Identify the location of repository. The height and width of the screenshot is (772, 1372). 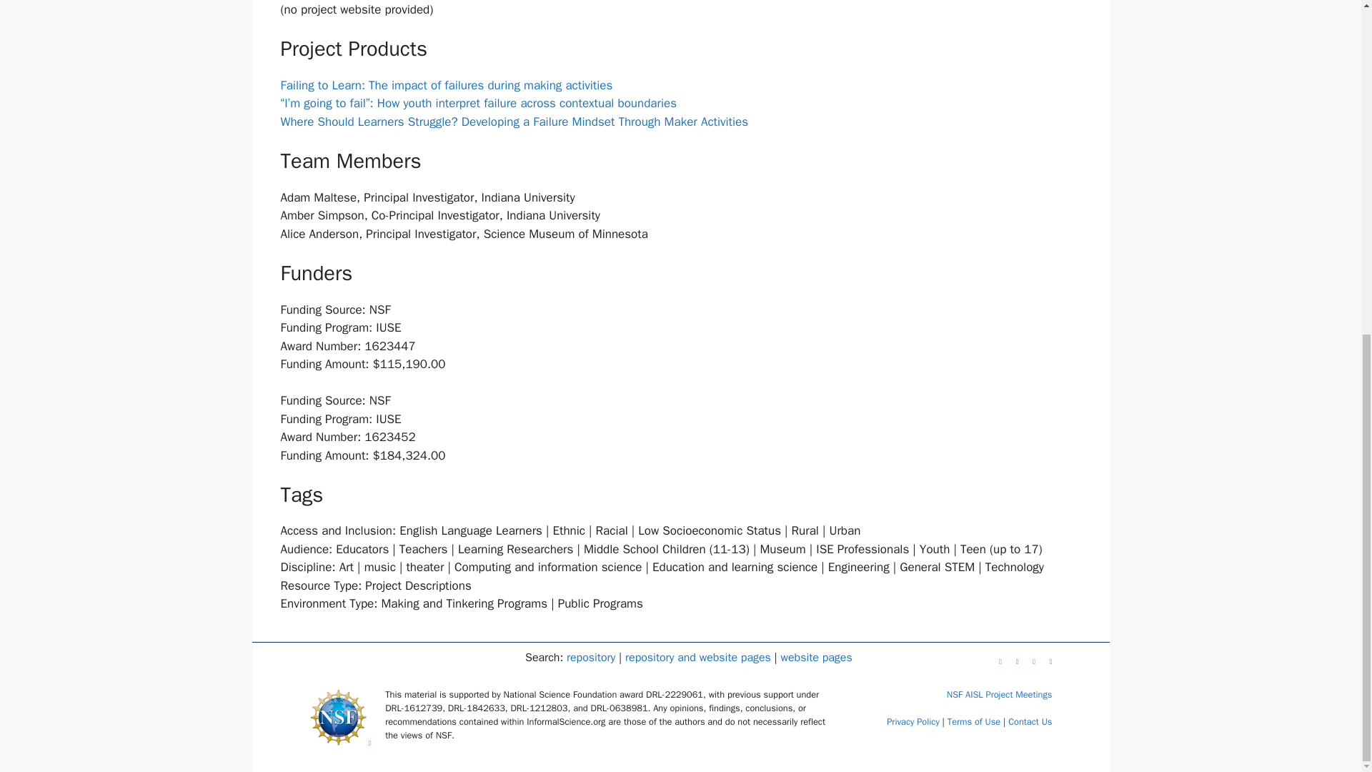
(590, 658).